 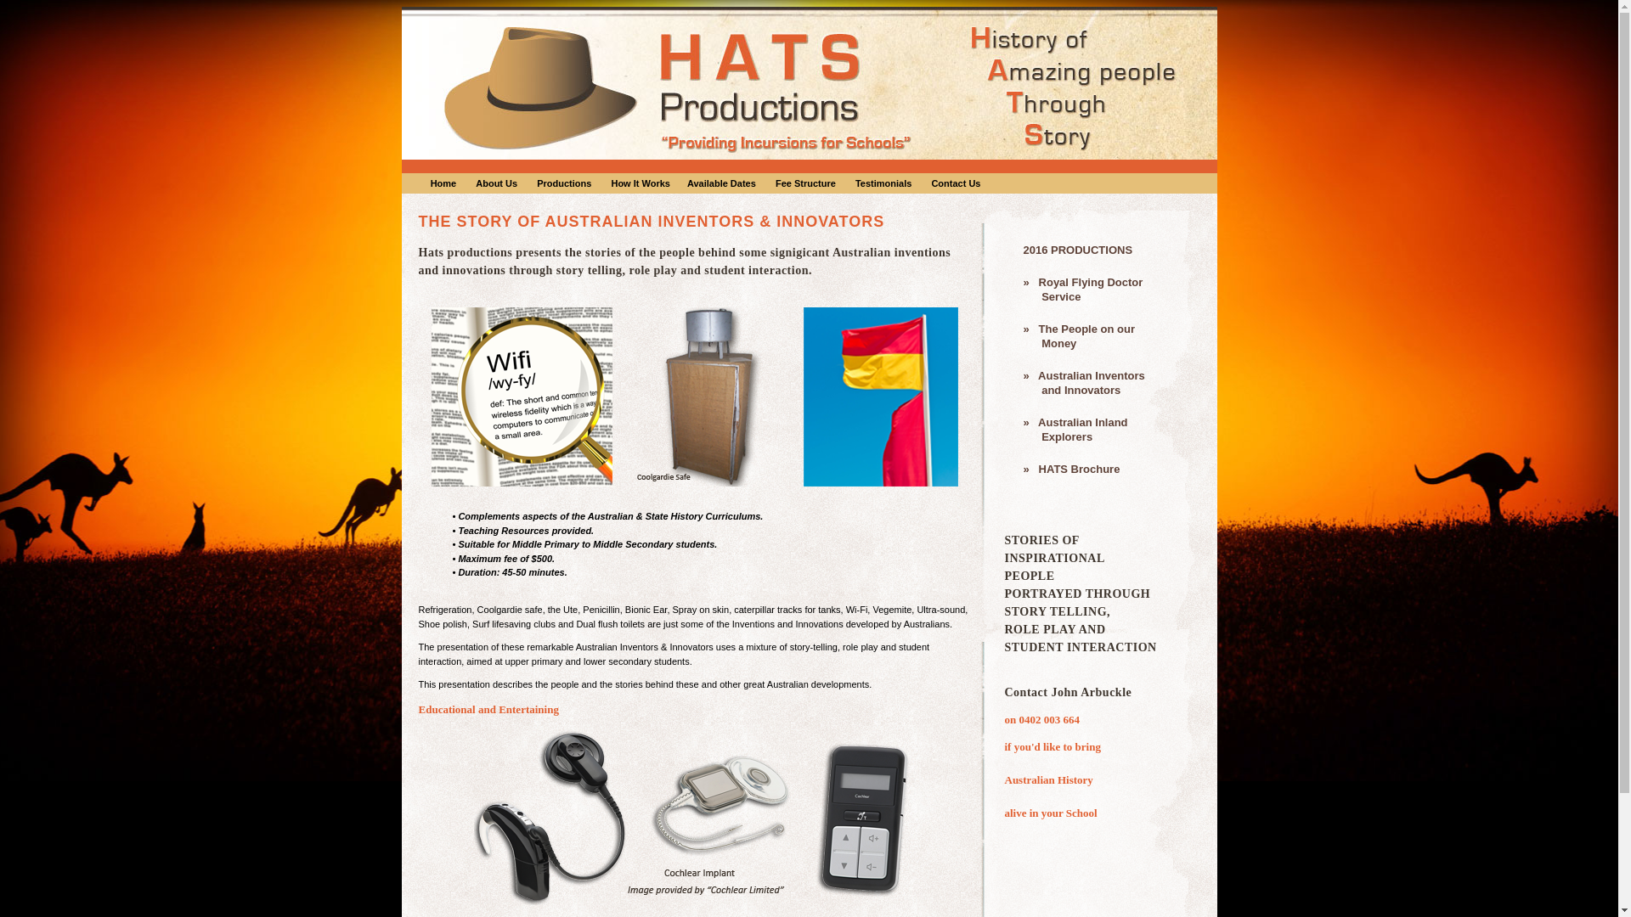 What do you see at coordinates (722, 183) in the screenshot?
I see `Available Dates` at bounding box center [722, 183].